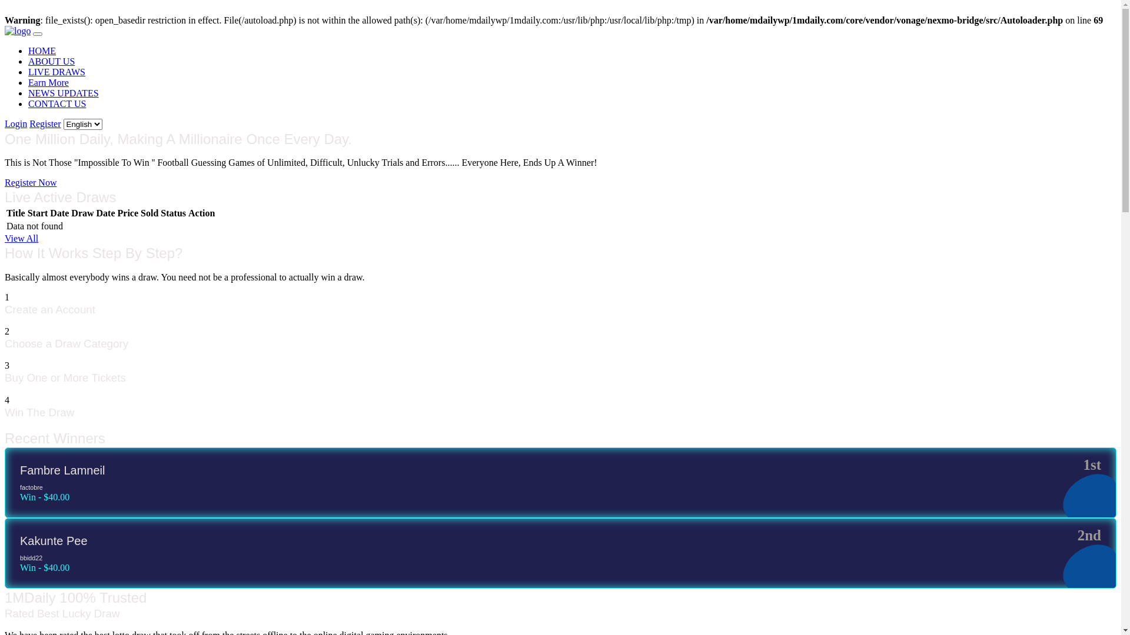 This screenshot has height=635, width=1130. I want to click on Earn More, so click(48, 82).